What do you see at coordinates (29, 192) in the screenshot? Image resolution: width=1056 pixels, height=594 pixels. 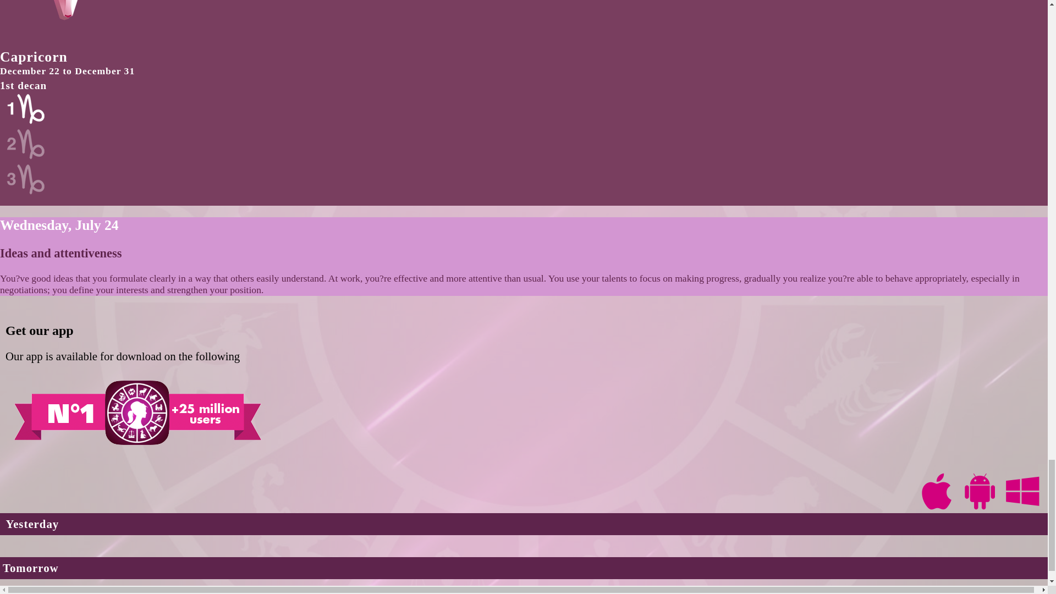 I see `Show decan 3` at bounding box center [29, 192].